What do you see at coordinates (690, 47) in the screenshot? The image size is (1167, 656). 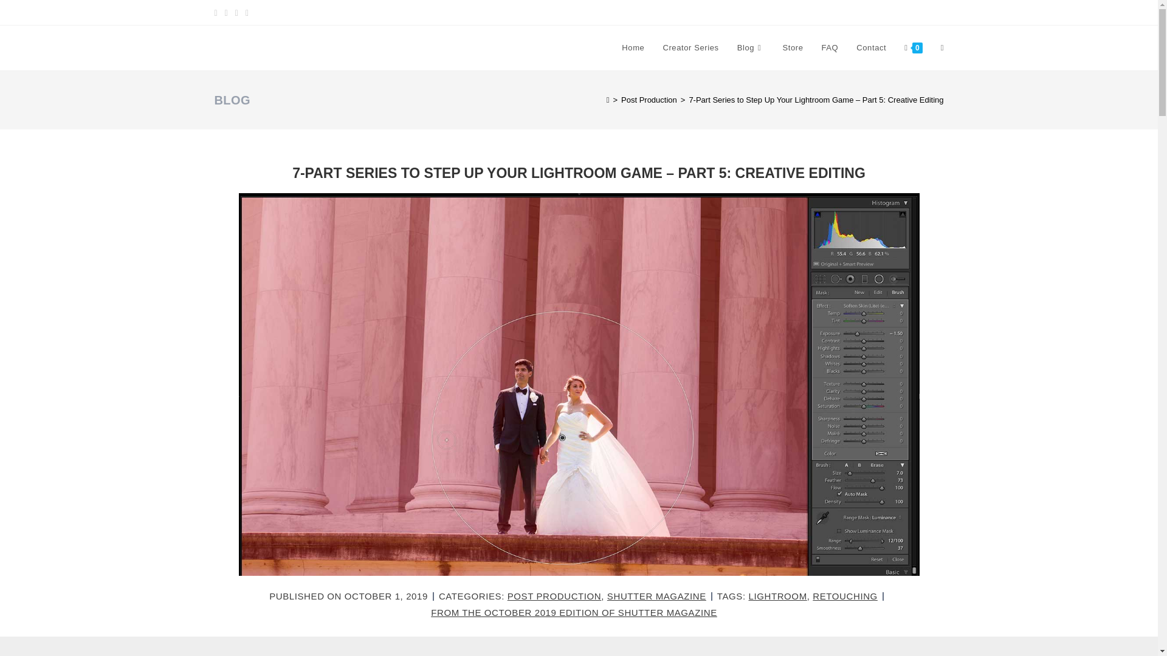 I see `Creator Series` at bounding box center [690, 47].